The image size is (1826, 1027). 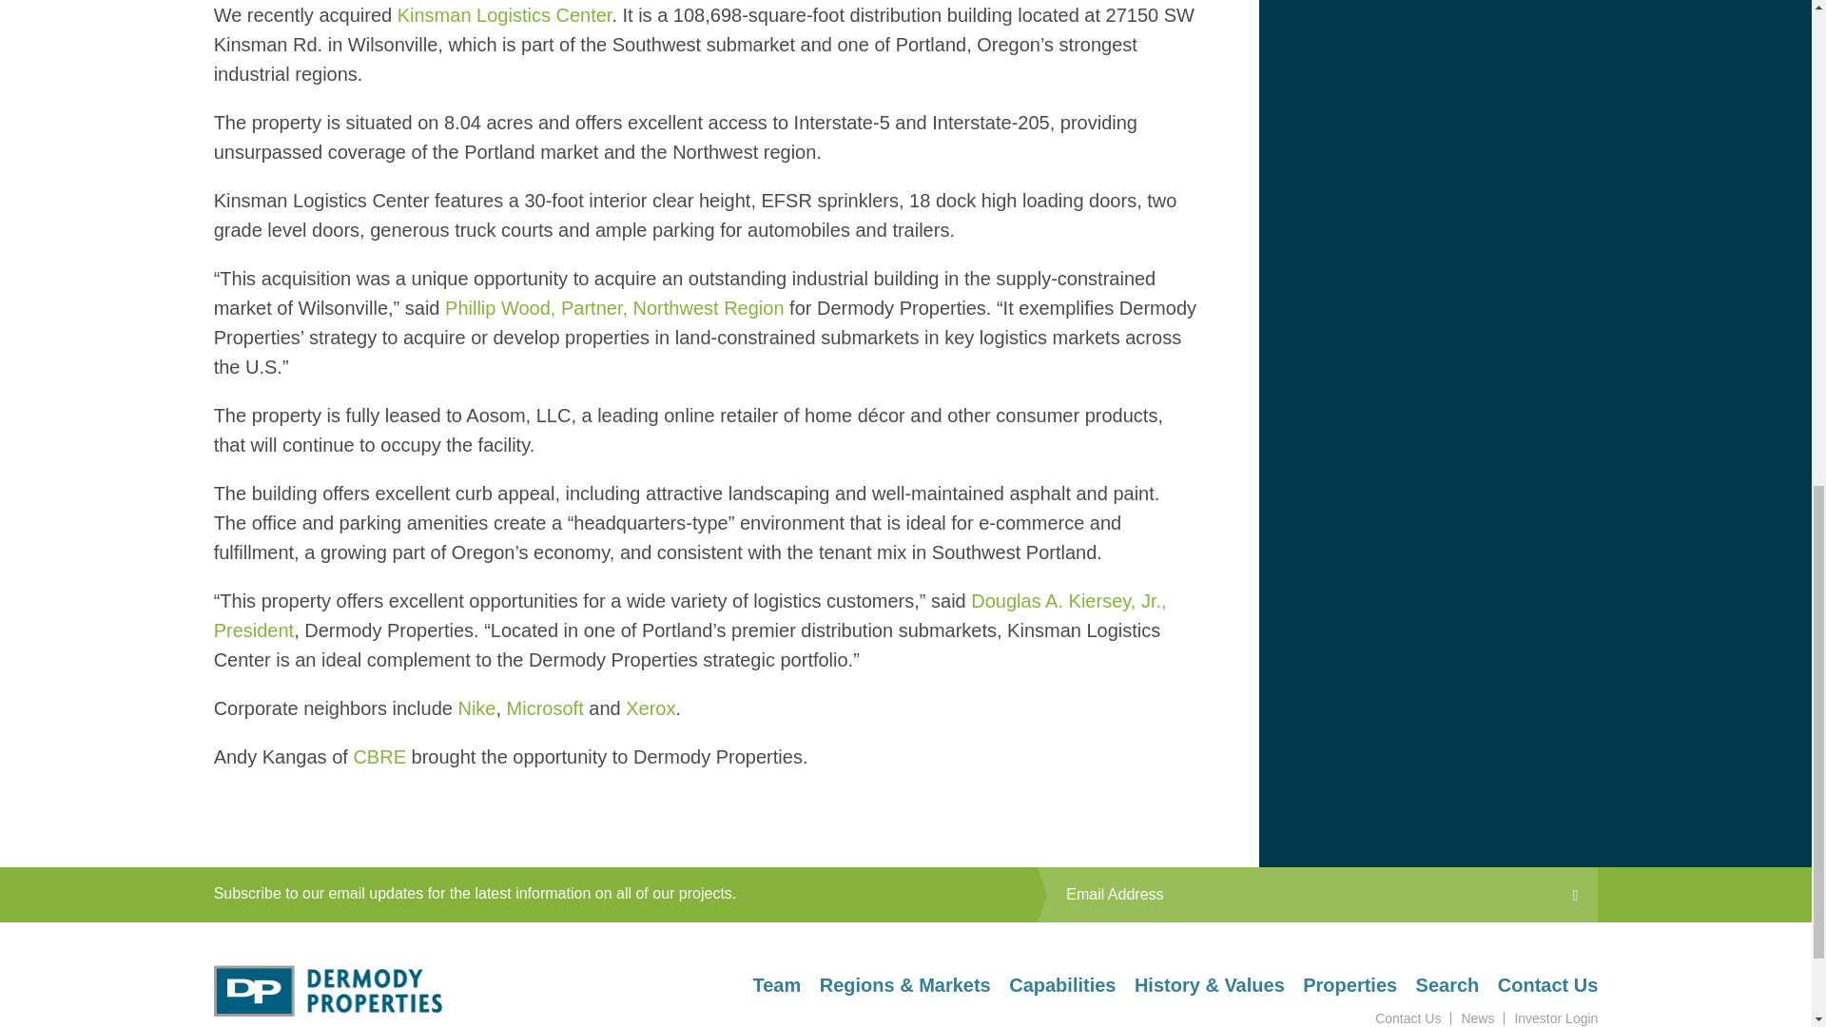 I want to click on Kinsman Logistics Center, so click(x=504, y=15).